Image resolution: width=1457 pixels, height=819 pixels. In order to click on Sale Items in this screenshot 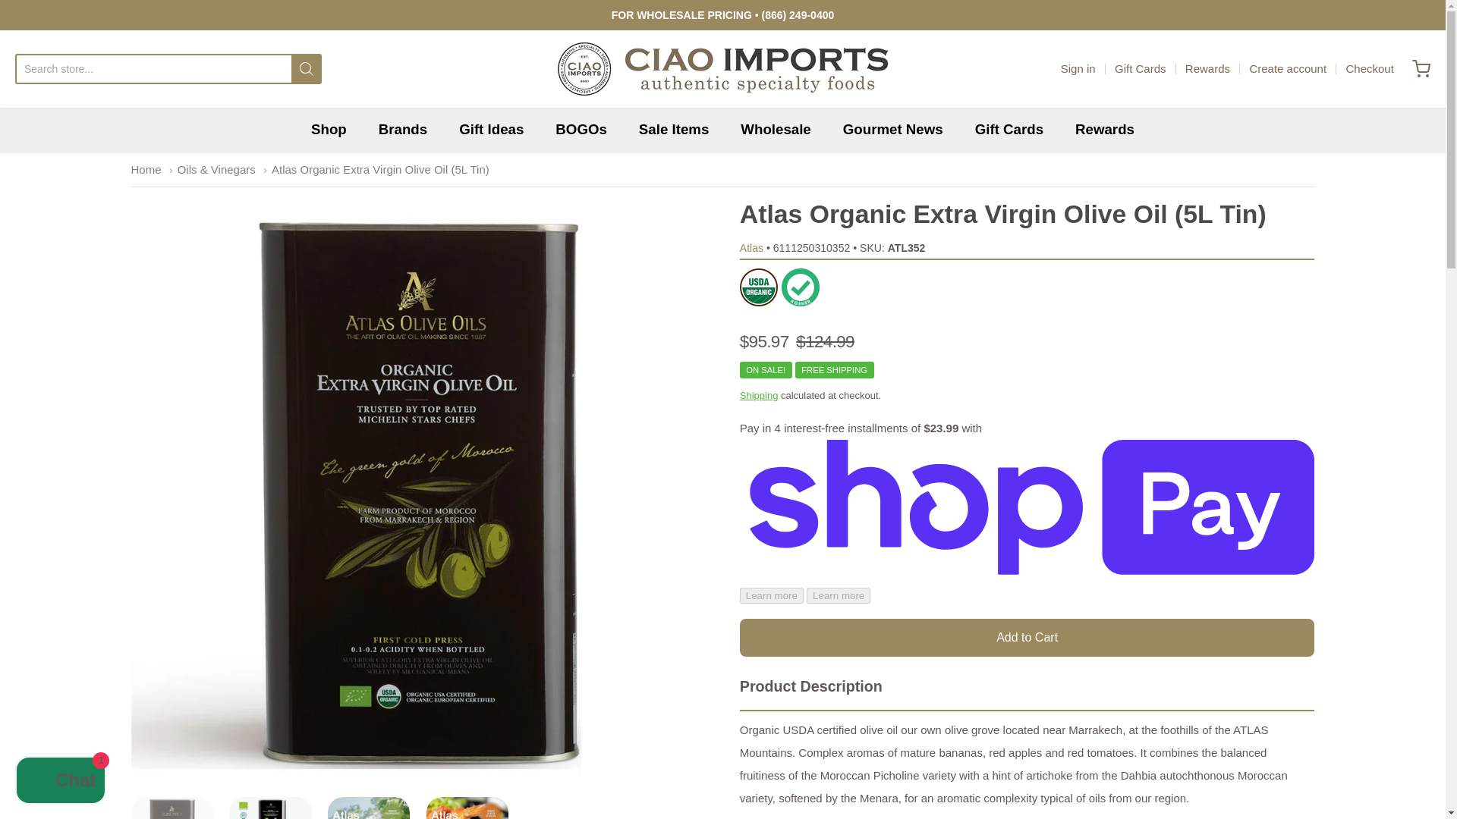, I will do `click(674, 129)`.